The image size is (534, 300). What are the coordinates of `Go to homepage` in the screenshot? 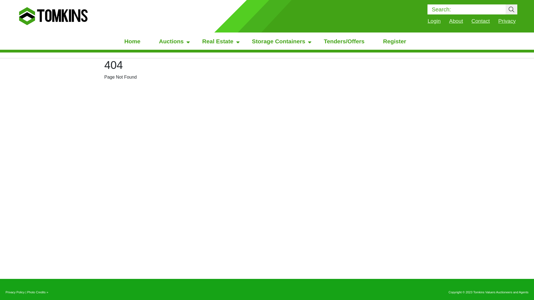 It's located at (53, 16).